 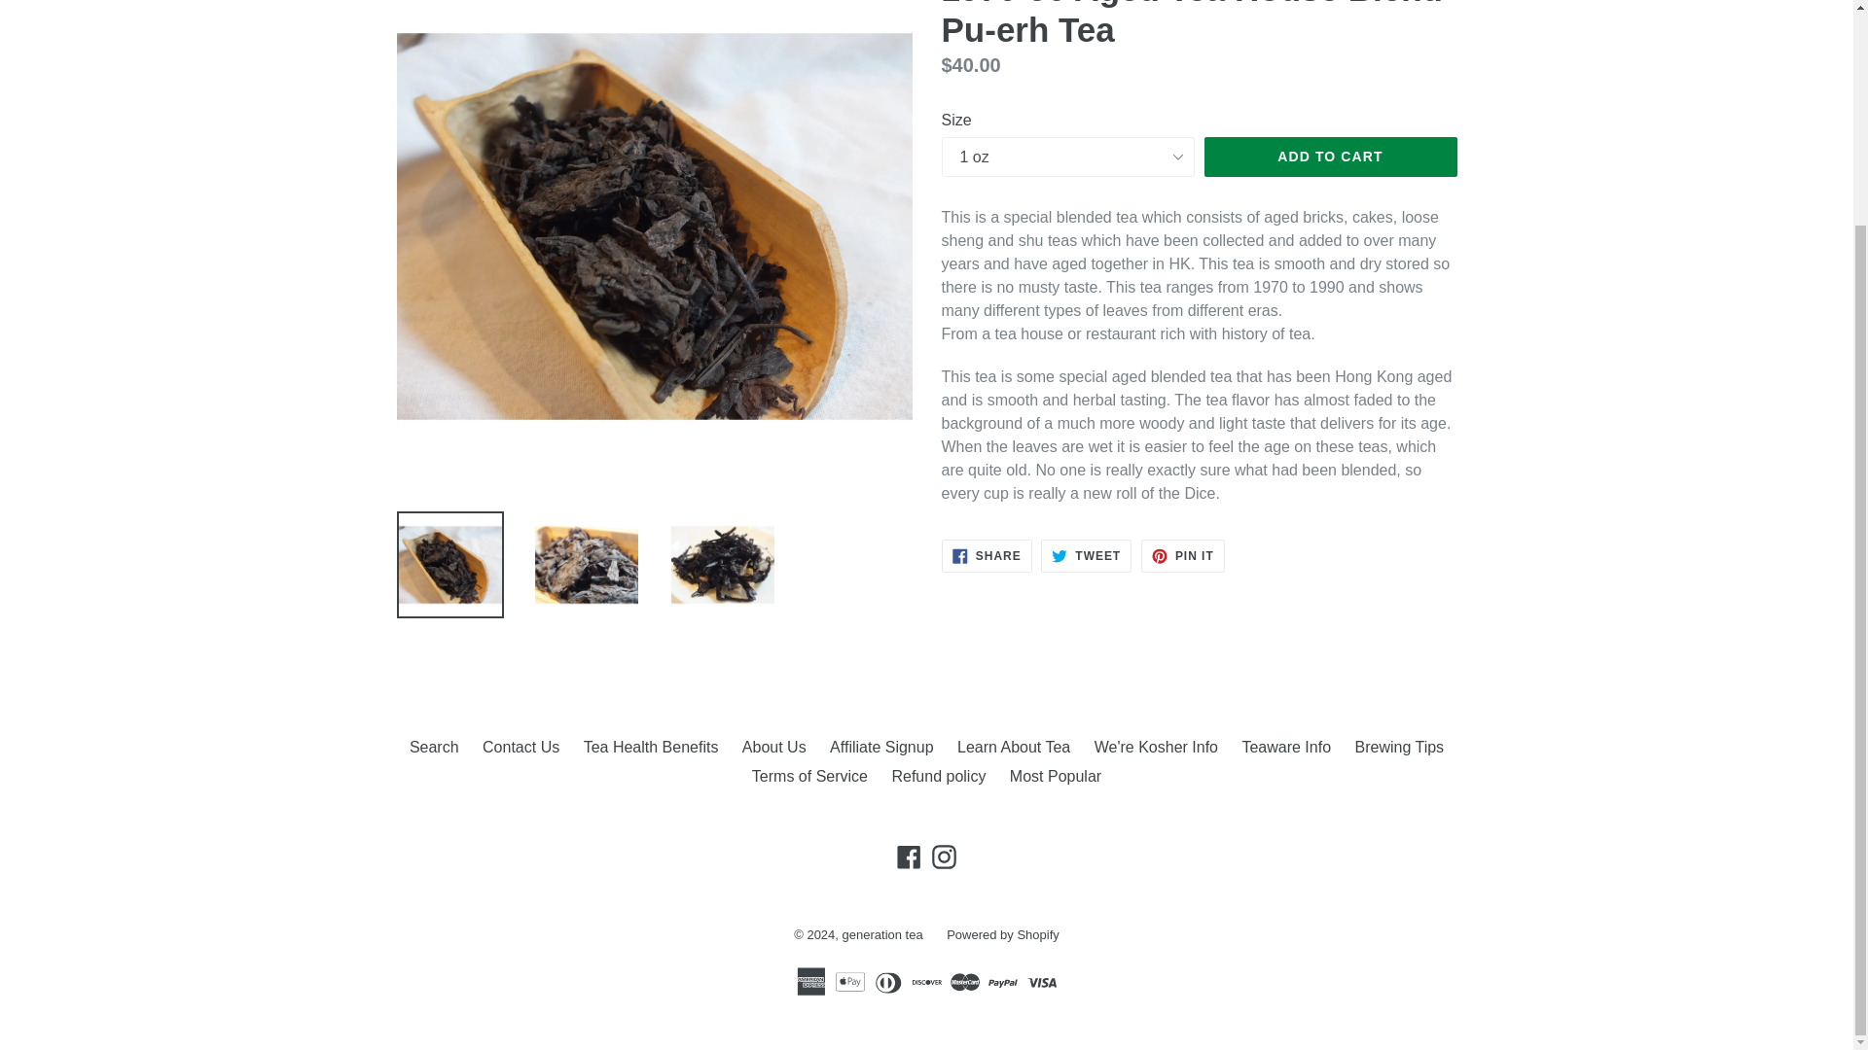 I want to click on Tweet on Twitter, so click(x=1086, y=556).